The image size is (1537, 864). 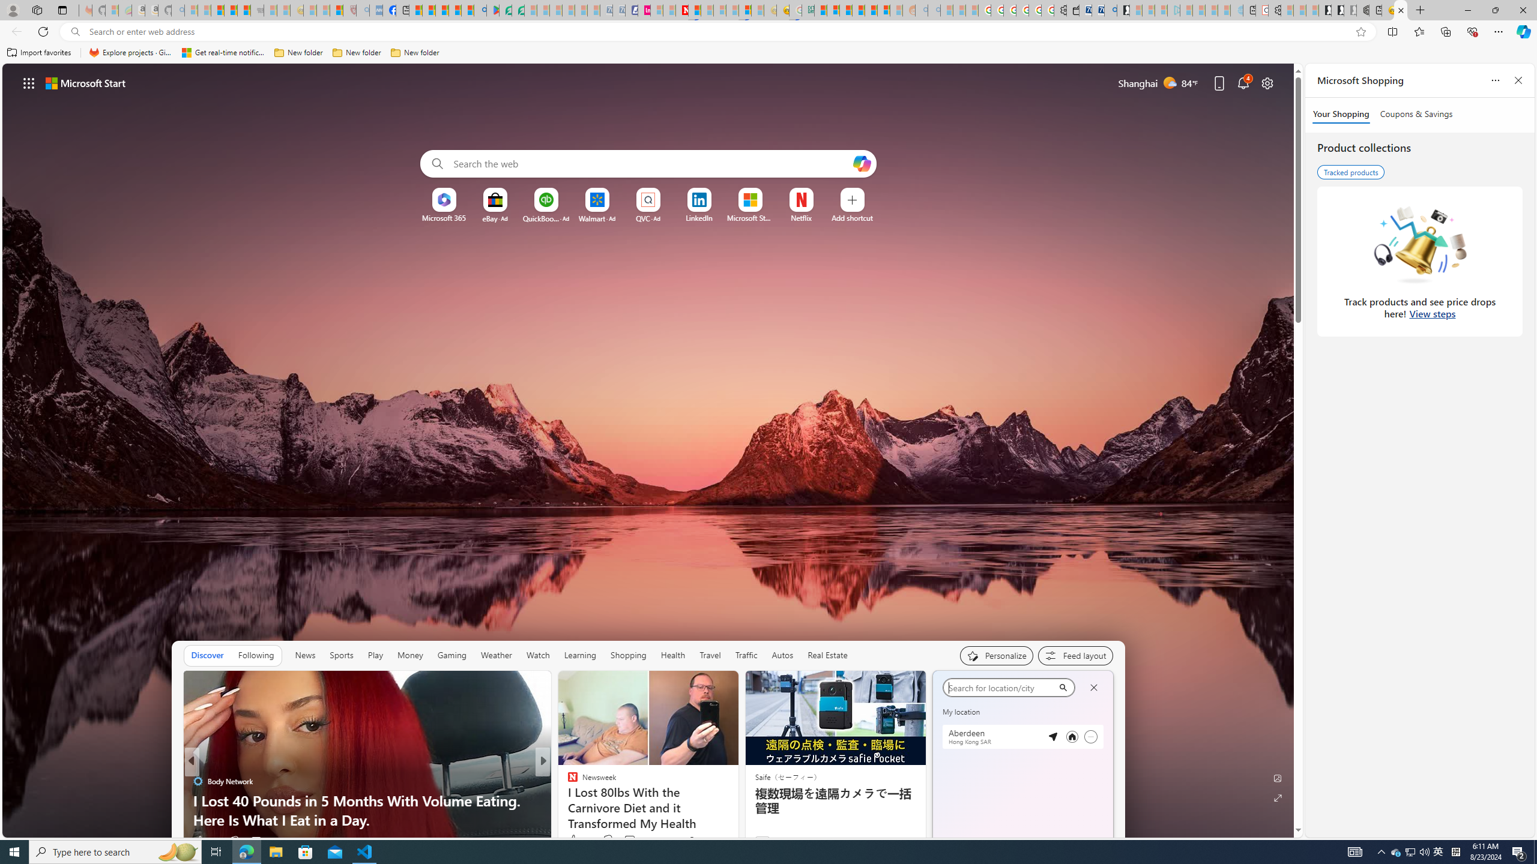 What do you see at coordinates (986, 685) in the screenshot?
I see `My location` at bounding box center [986, 685].